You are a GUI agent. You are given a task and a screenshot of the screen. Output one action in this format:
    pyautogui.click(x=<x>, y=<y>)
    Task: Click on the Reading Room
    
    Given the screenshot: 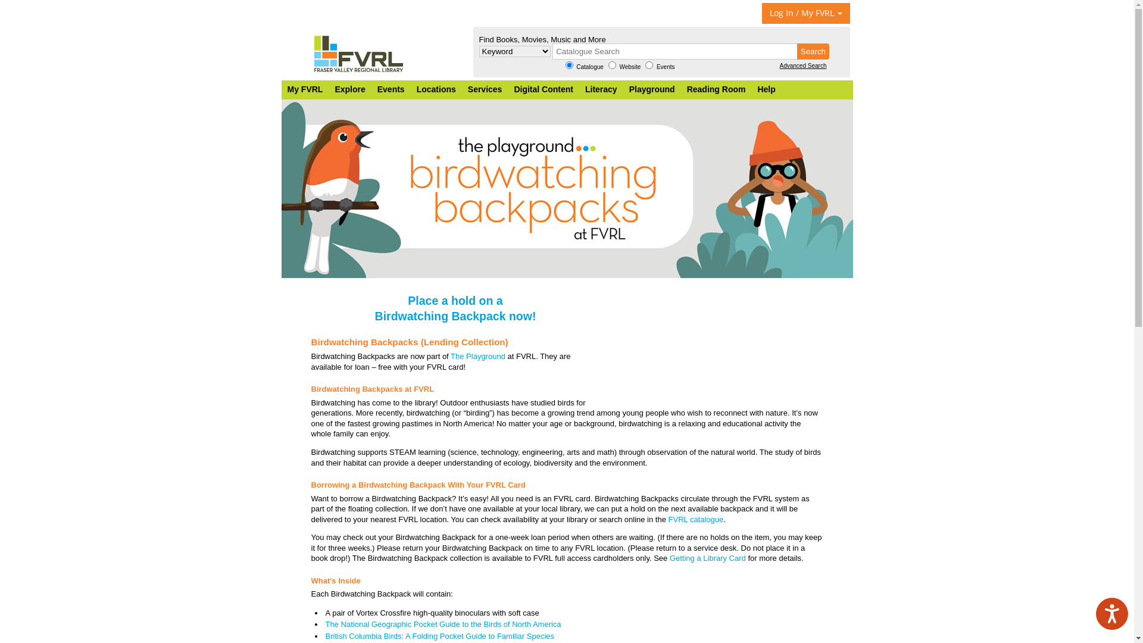 What is the action you would take?
    pyautogui.click(x=717, y=89)
    